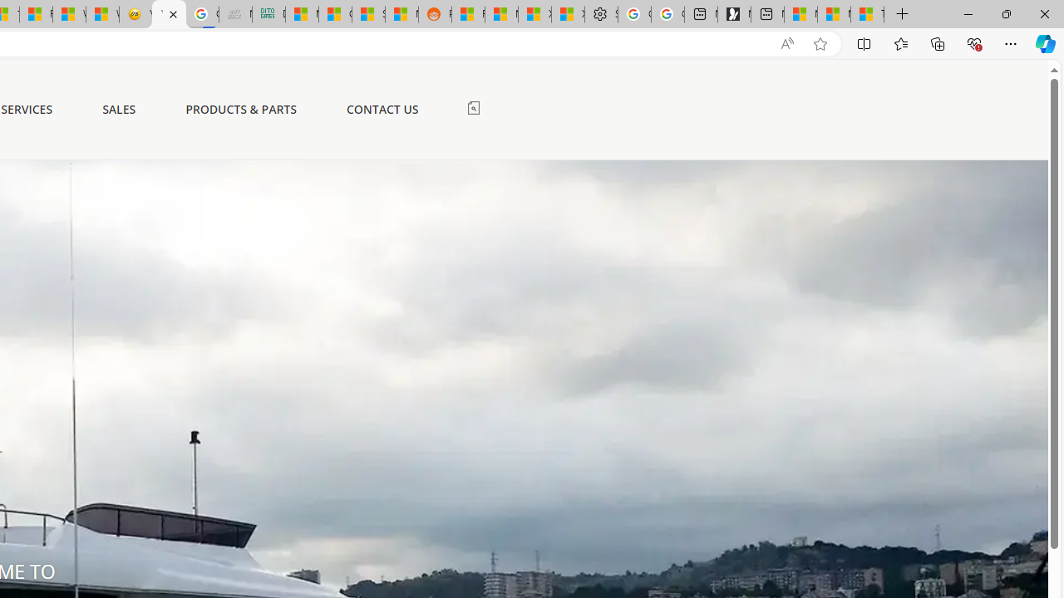 The width and height of the screenshot is (1064, 598). I want to click on CONTACT US, so click(382, 109).